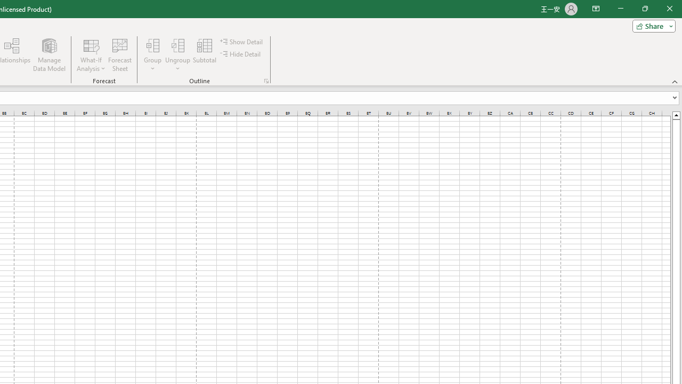 Image resolution: width=682 pixels, height=384 pixels. Describe the element at coordinates (153, 45) in the screenshot. I see `Group...` at that location.